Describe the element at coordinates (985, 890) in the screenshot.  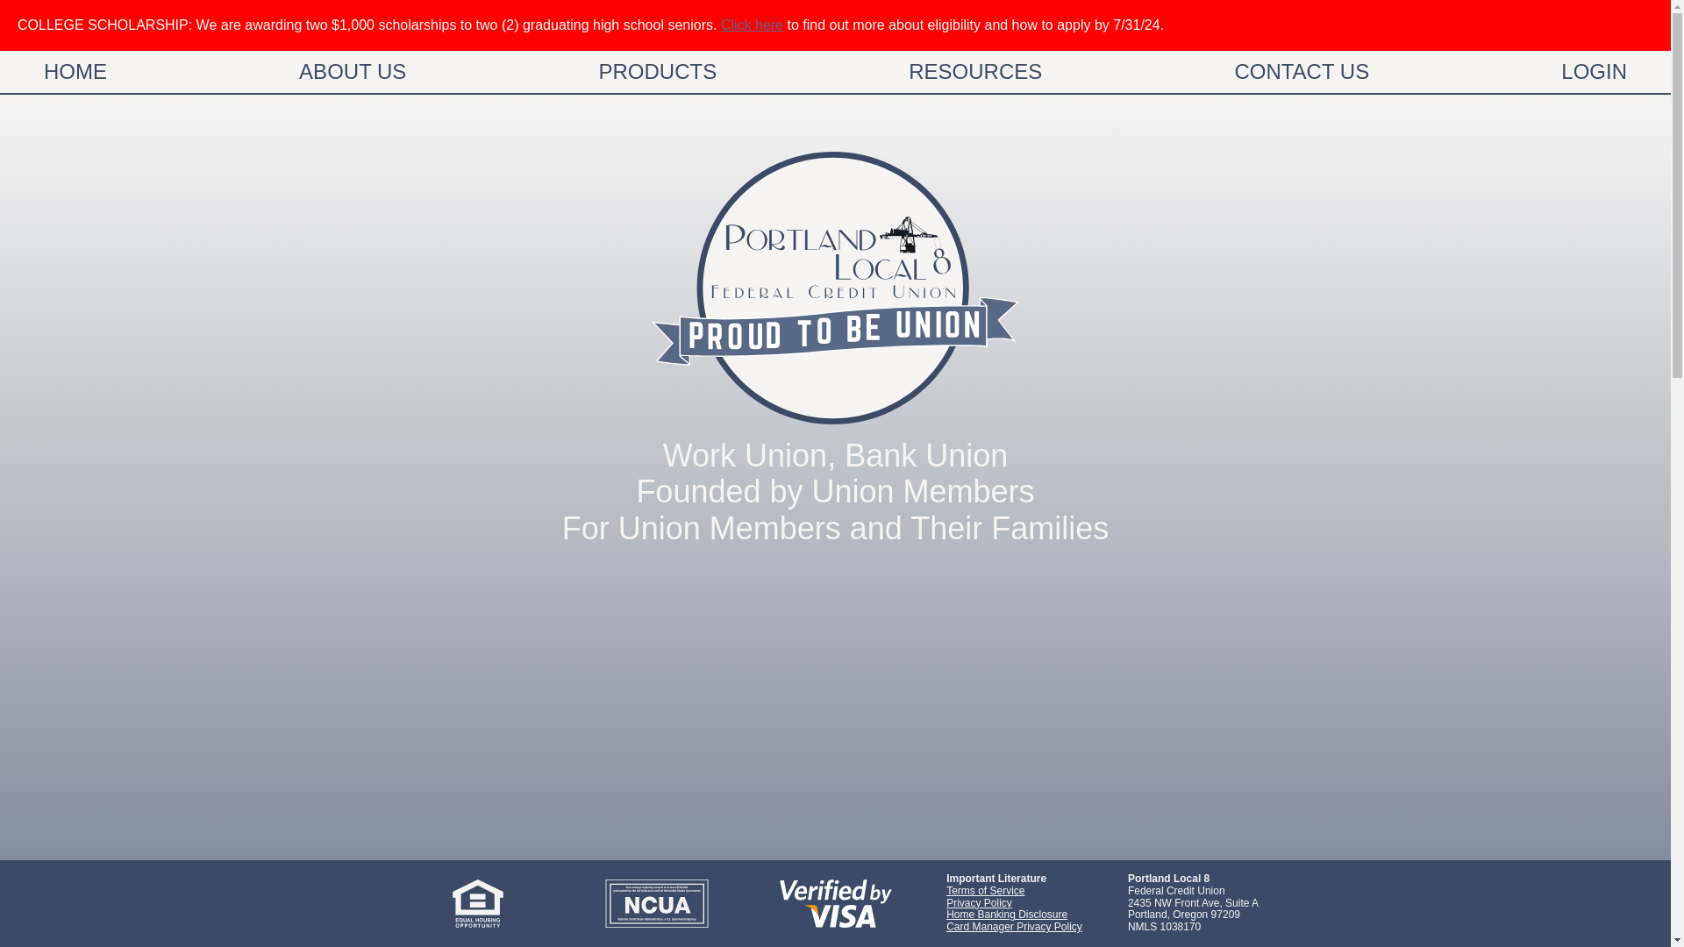
I see `Terms of Service` at that location.